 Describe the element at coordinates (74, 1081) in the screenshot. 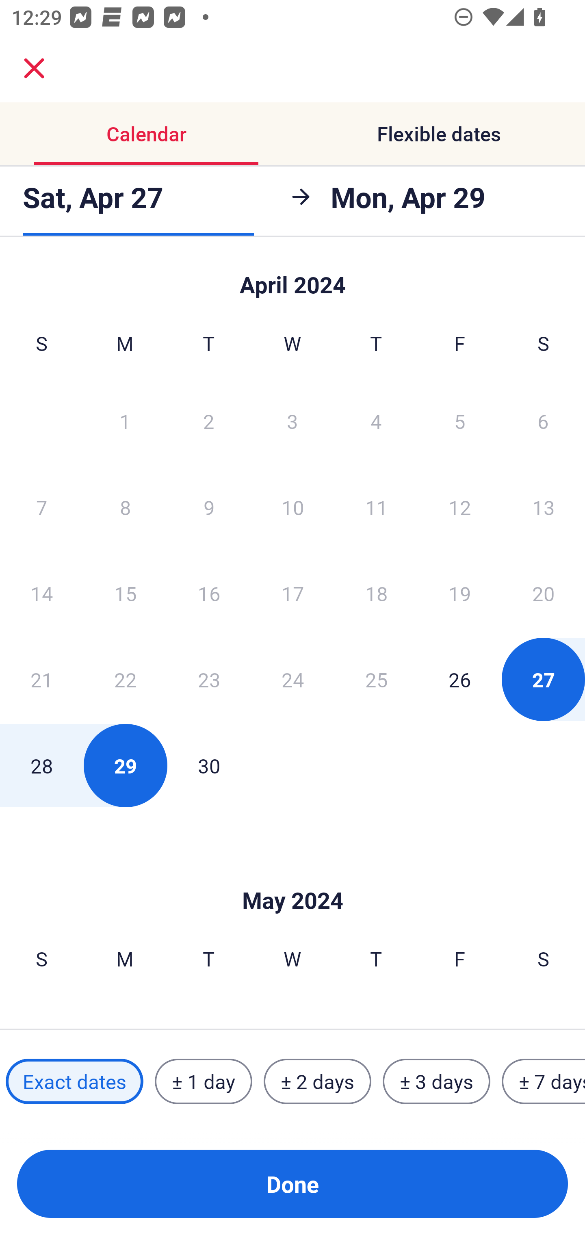

I see `Exact dates` at that location.